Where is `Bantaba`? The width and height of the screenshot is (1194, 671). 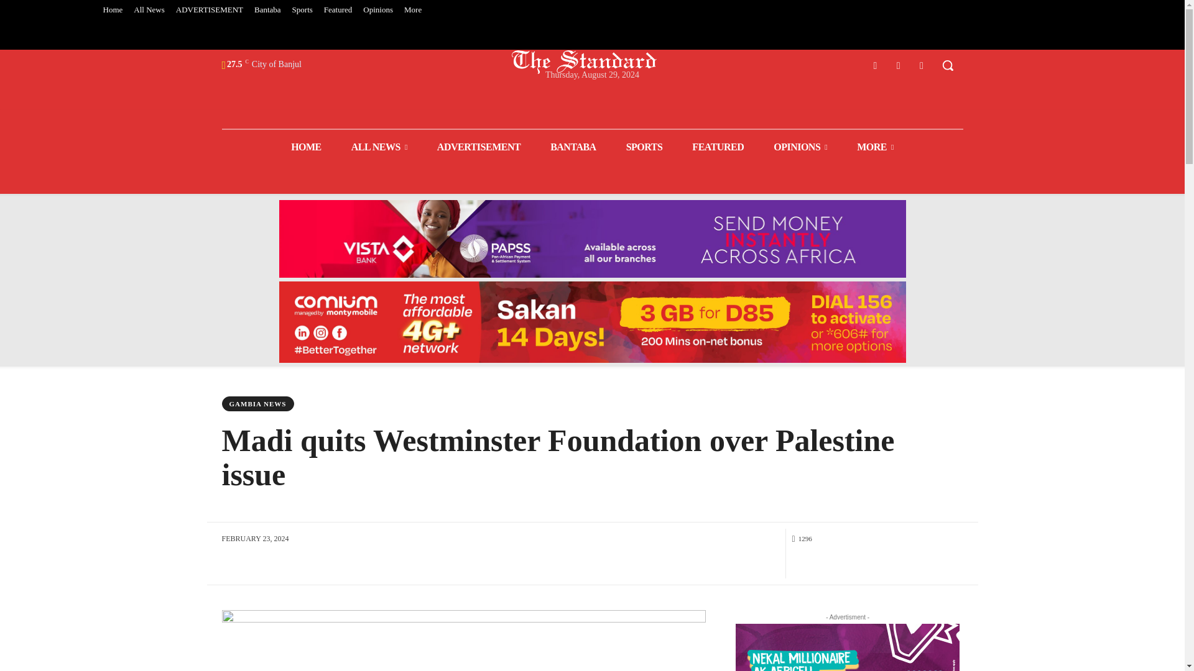
Bantaba is located at coordinates (267, 10).